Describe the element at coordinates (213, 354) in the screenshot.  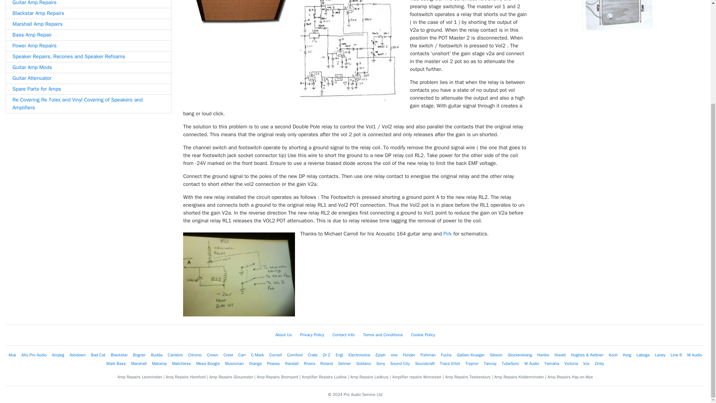
I see `Crown` at that location.